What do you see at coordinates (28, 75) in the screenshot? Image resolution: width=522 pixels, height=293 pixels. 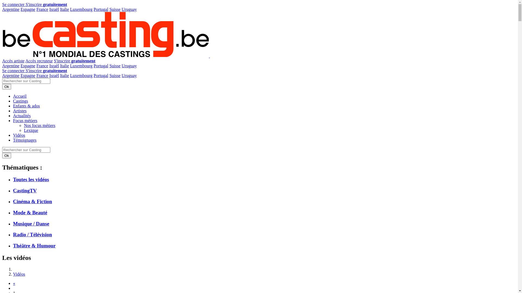 I see `Espagne` at bounding box center [28, 75].